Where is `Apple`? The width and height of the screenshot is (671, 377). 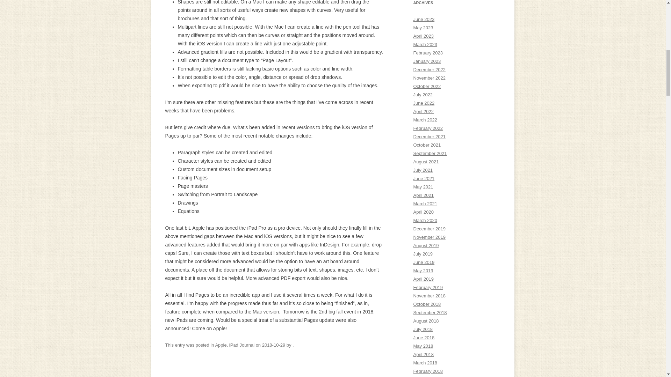 Apple is located at coordinates (221, 345).